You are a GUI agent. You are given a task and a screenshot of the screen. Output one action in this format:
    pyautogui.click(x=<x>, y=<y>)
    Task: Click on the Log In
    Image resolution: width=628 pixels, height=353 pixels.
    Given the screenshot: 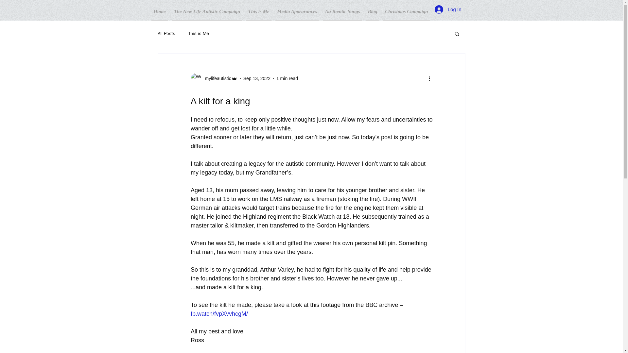 What is the action you would take?
    pyautogui.click(x=448, y=9)
    